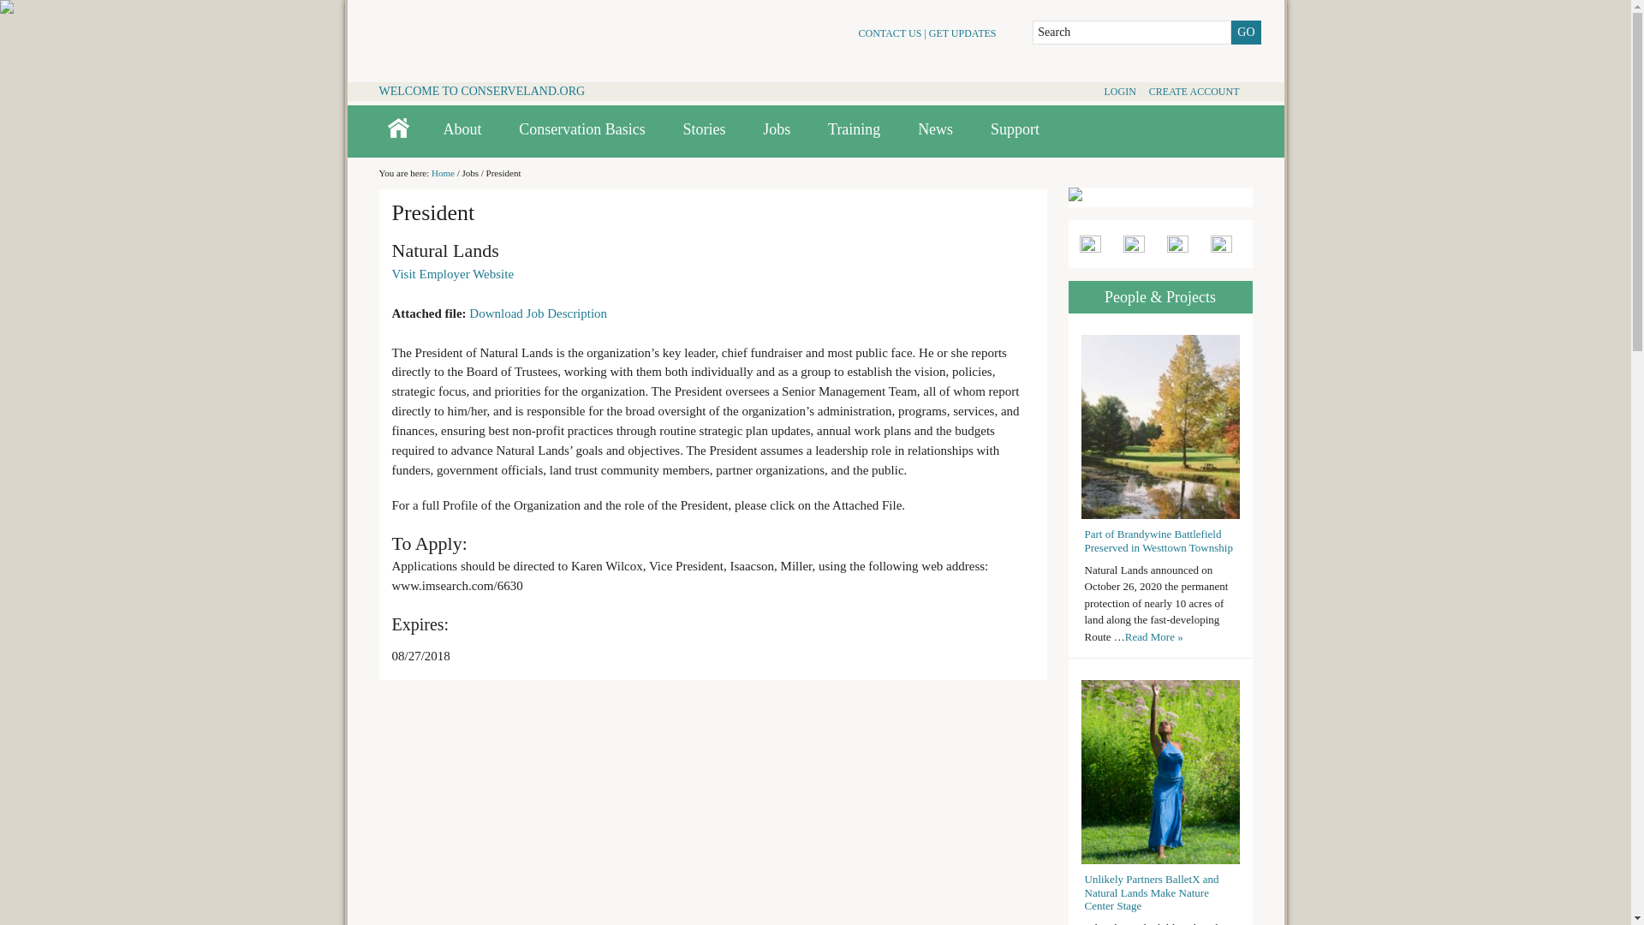 This screenshot has height=925, width=1644. What do you see at coordinates (481, 91) in the screenshot?
I see `WELCOME TO CONSERVELAND.ORG` at bounding box center [481, 91].